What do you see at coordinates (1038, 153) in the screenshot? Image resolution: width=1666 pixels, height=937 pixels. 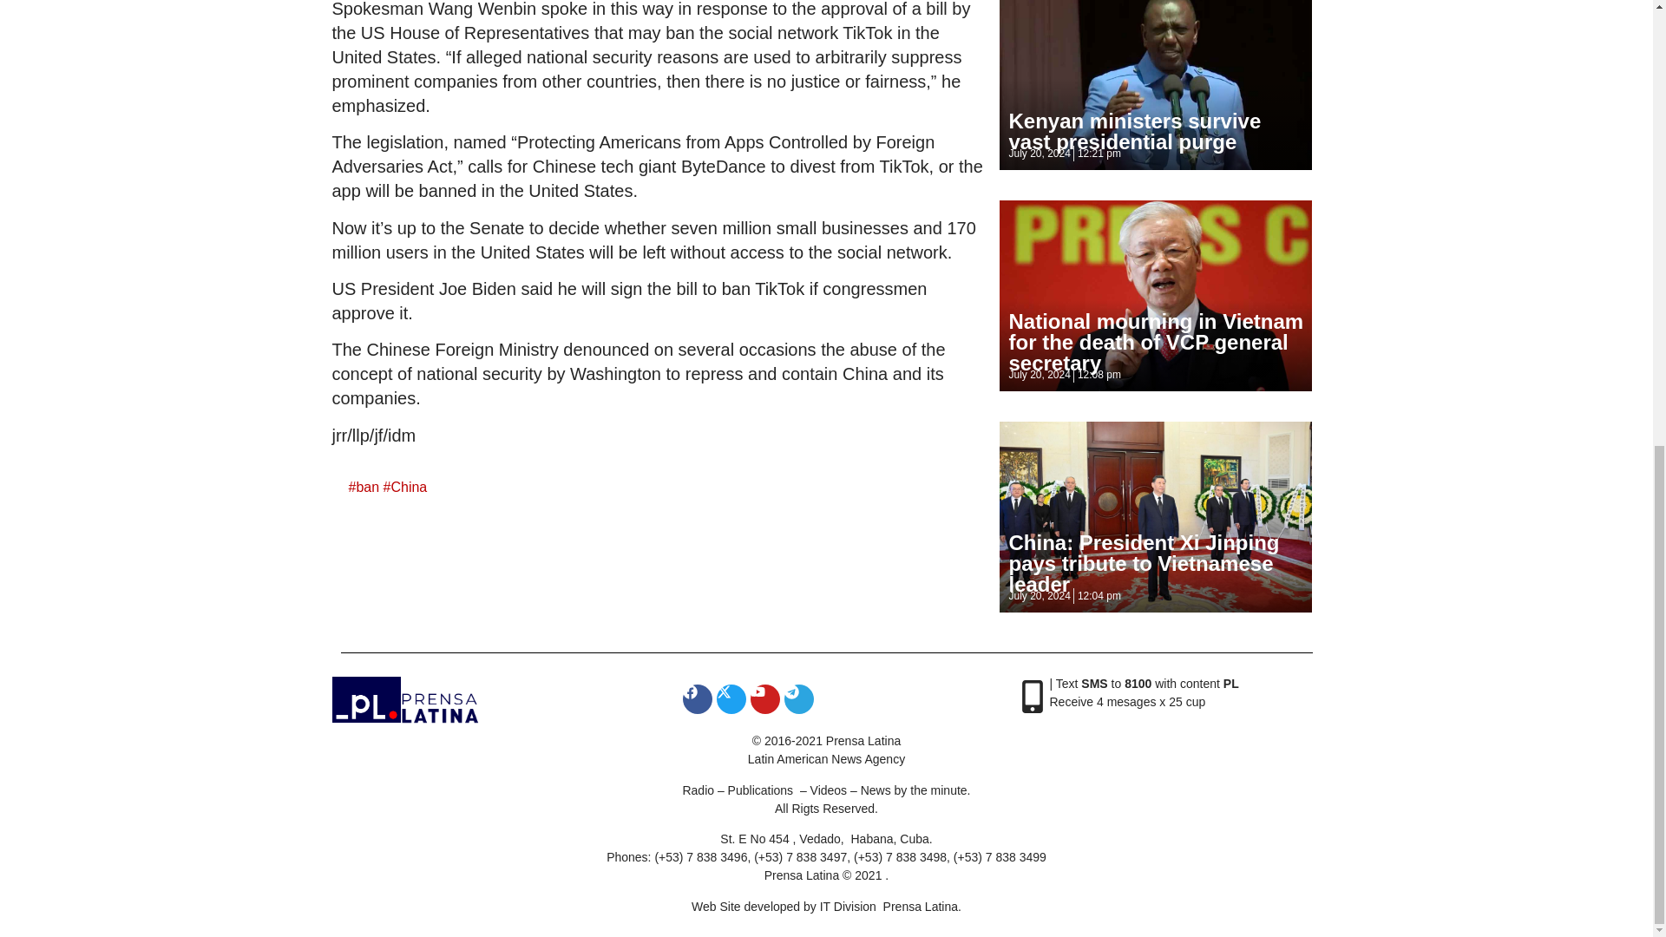 I see `July 20, 2024` at bounding box center [1038, 153].